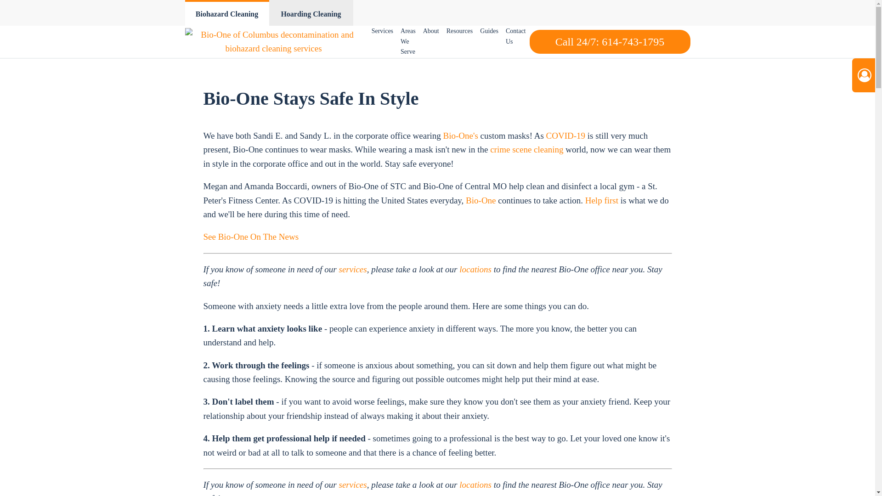 This screenshot has height=496, width=882. I want to click on About, so click(431, 31).